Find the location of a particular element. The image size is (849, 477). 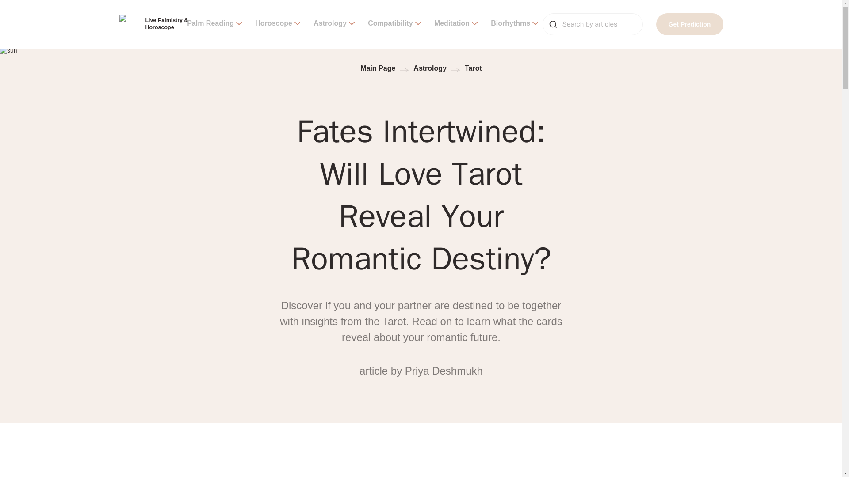

Compatibility is located at coordinates (394, 24).